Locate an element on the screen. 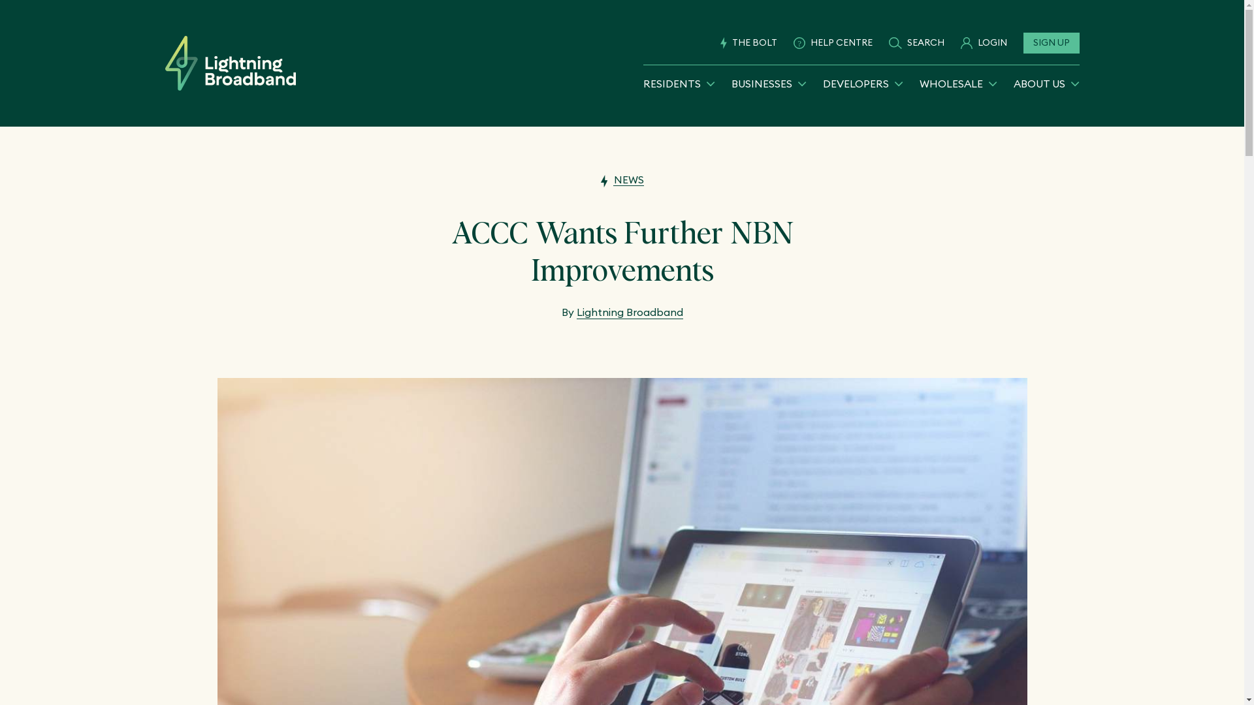  BUSINESSES is located at coordinates (769, 84).